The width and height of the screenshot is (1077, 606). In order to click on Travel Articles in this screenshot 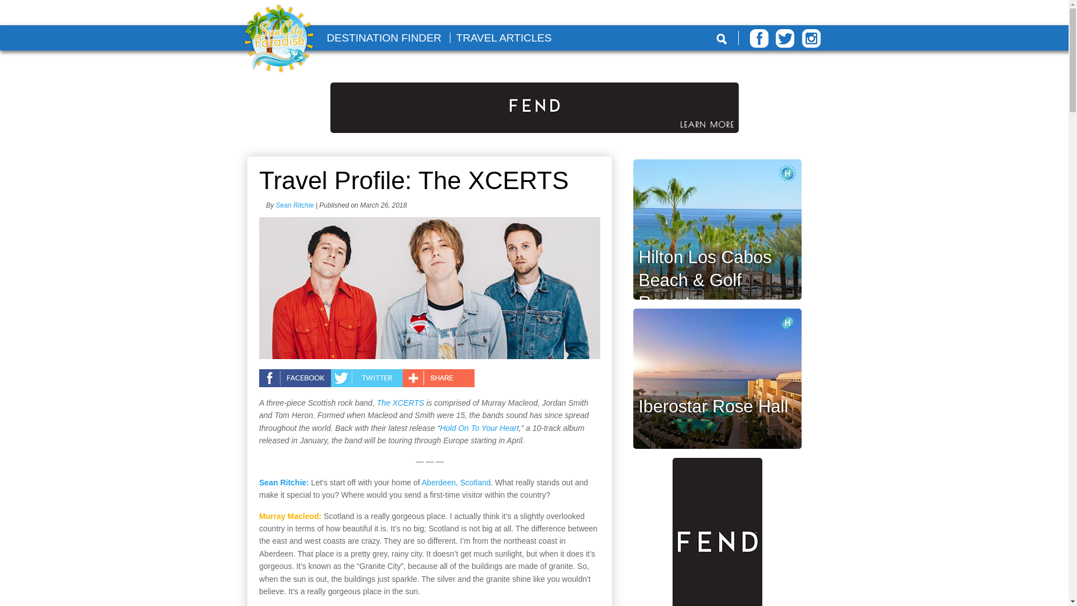, I will do `click(504, 38)`.